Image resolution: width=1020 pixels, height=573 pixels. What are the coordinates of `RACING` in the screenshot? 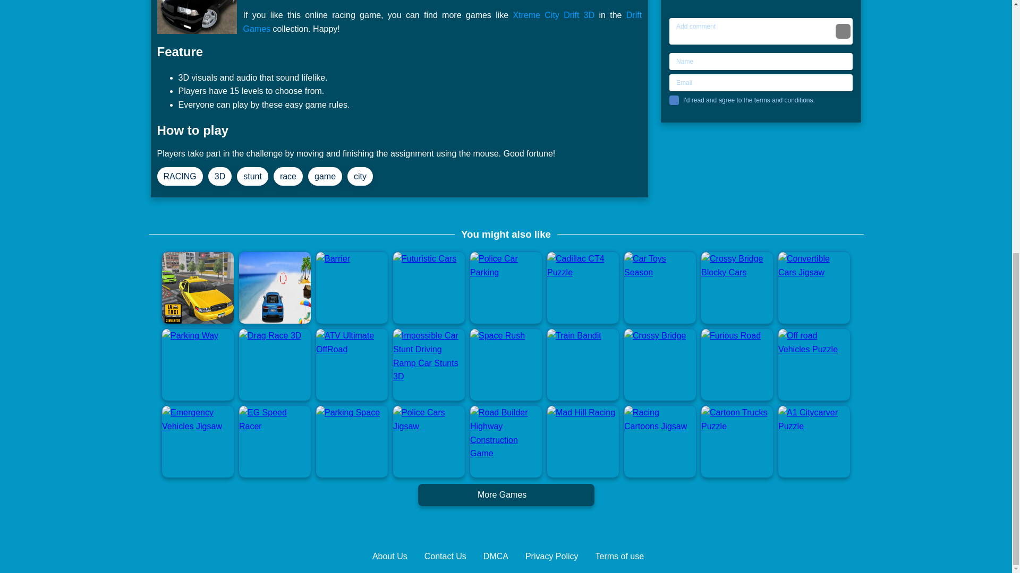 It's located at (180, 177).